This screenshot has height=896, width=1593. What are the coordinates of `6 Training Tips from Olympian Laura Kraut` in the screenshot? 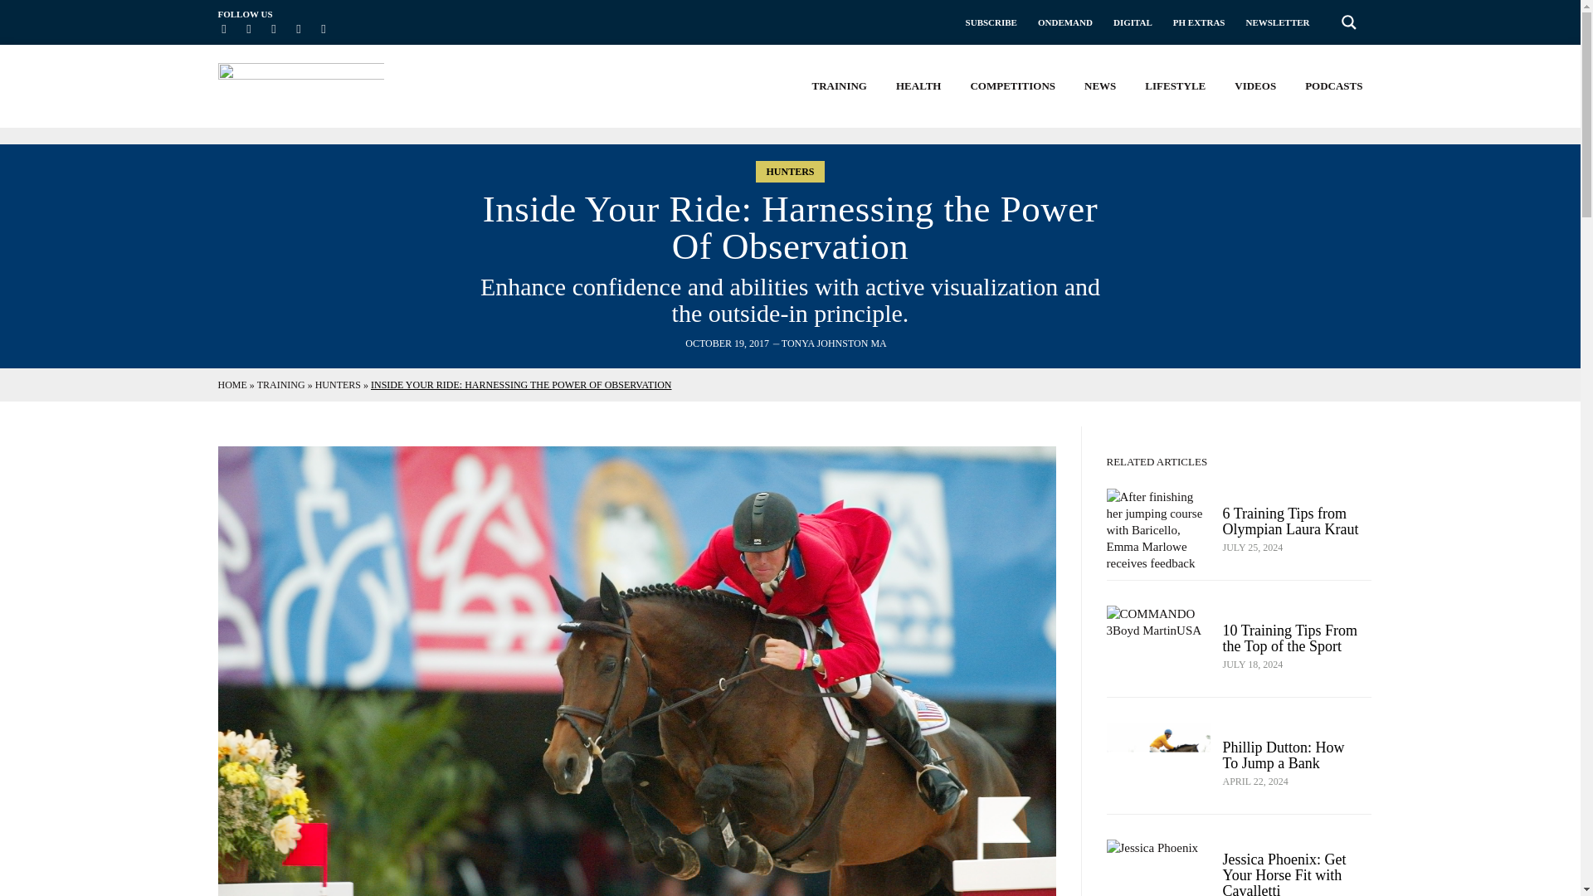 It's located at (1291, 521).